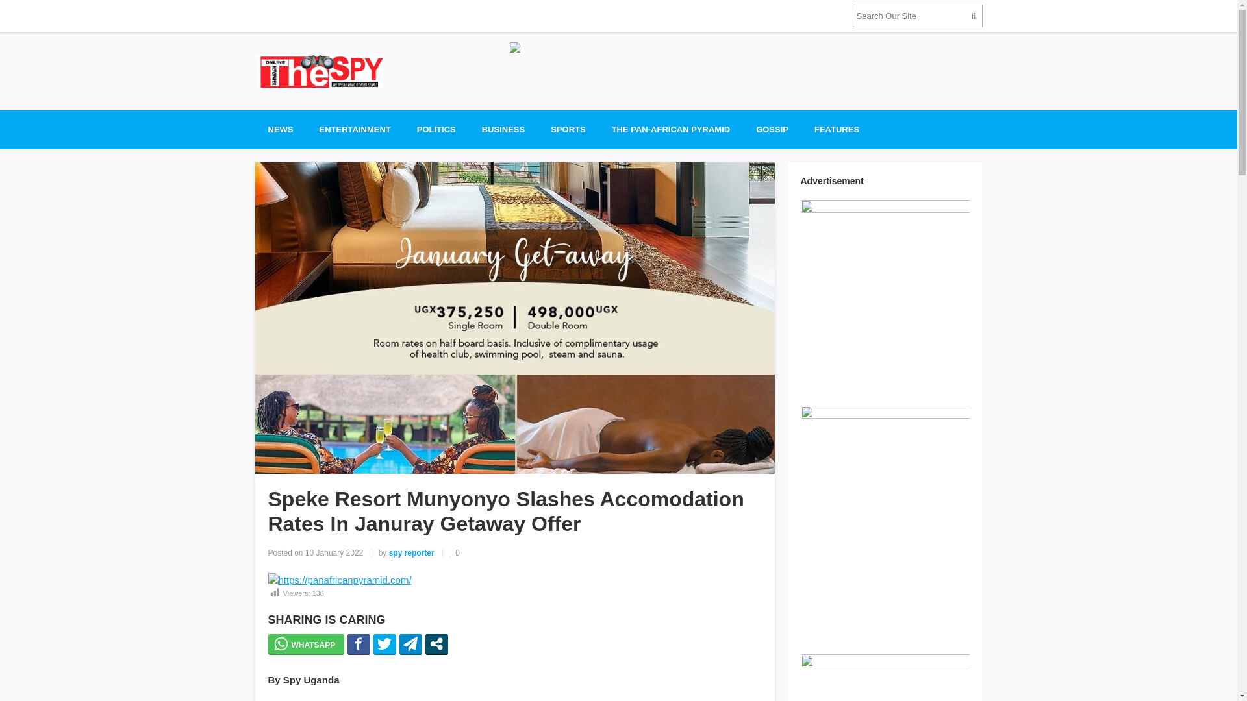  Describe the element at coordinates (503, 130) in the screenshot. I see `BUSINESS` at that location.